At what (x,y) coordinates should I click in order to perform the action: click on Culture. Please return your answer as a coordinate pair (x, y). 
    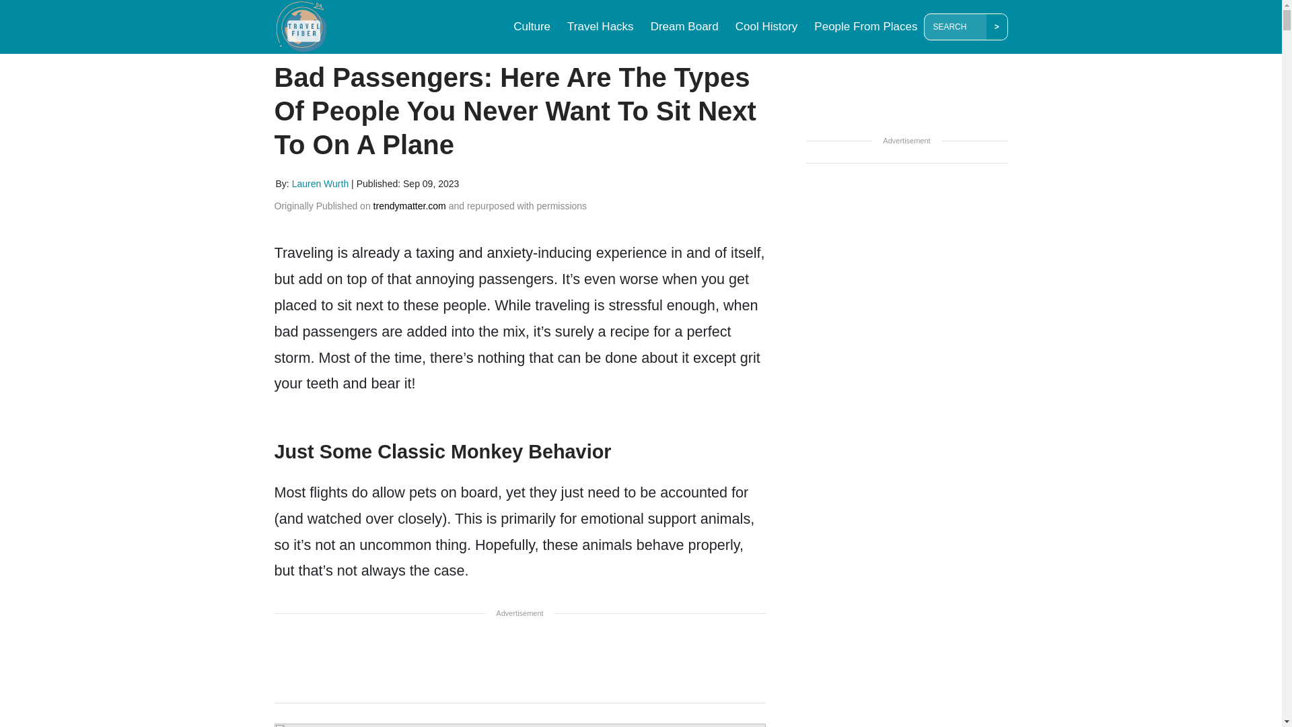
    Looking at the image, I should click on (532, 27).